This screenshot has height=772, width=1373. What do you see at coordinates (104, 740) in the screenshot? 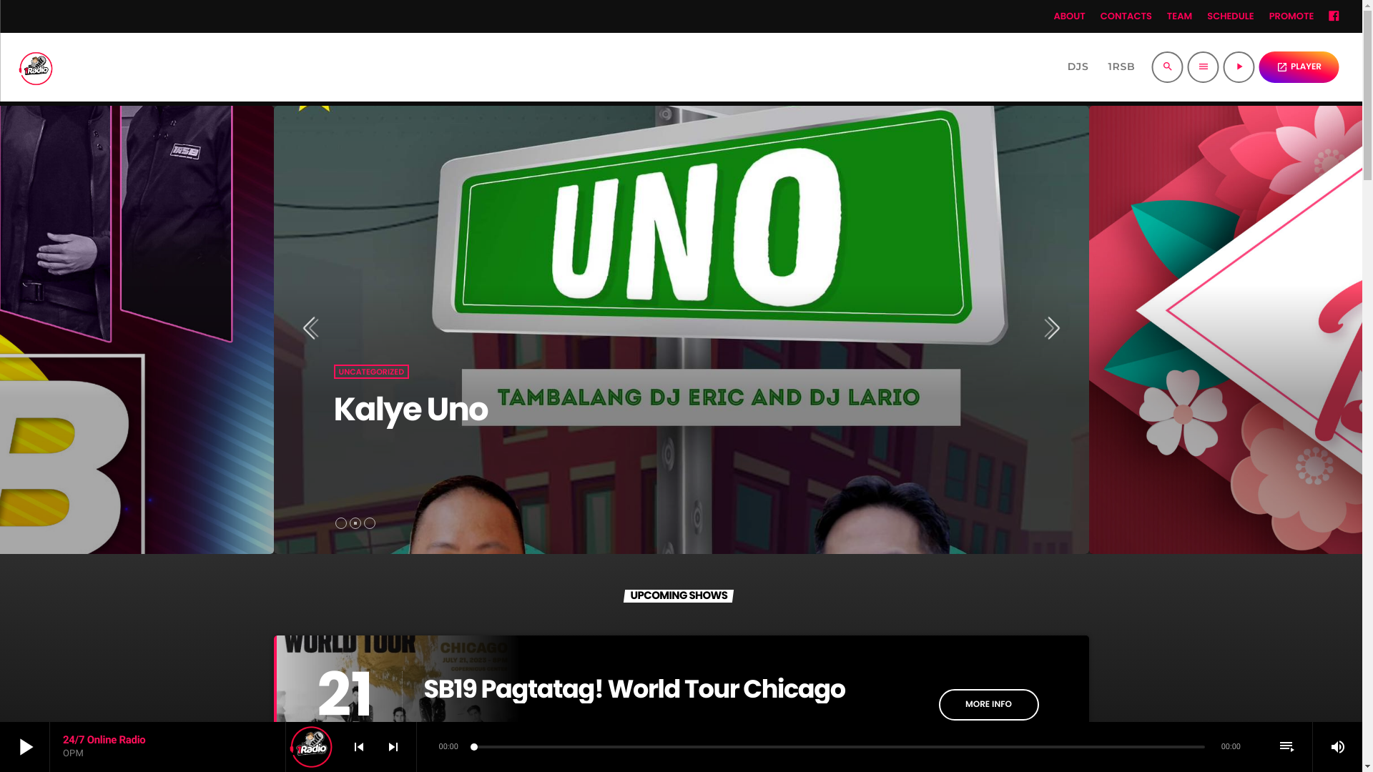
I see `24/7 Online Radio` at bounding box center [104, 740].